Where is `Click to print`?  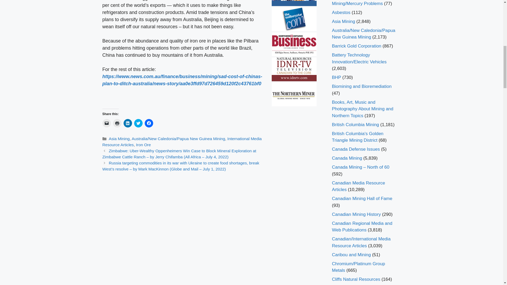 Click to print is located at coordinates (117, 123).